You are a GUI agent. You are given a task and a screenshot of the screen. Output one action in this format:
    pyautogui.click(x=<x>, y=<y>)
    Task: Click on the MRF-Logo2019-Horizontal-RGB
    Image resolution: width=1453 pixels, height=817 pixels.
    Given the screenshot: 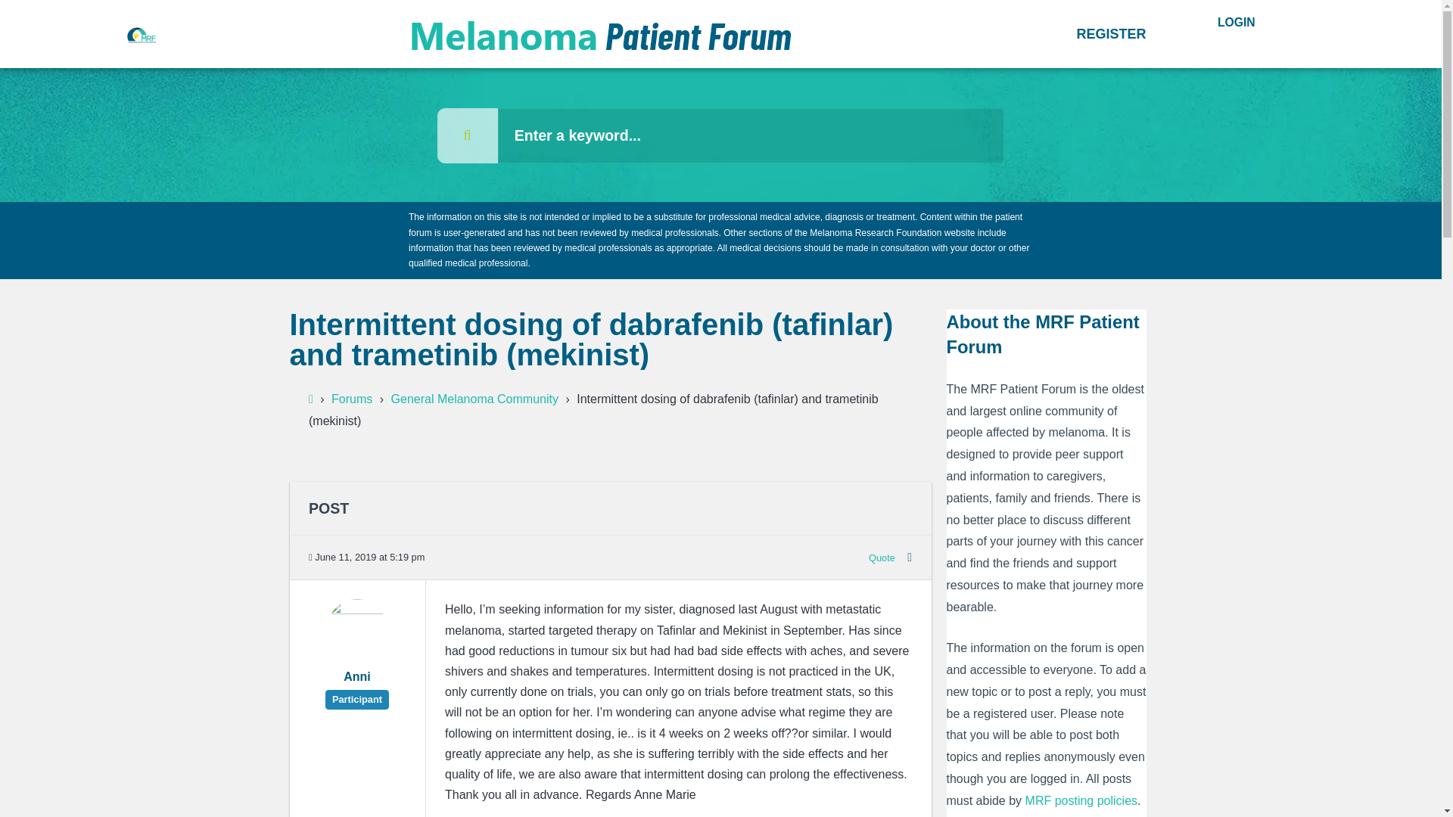 What is the action you would take?
    pyautogui.click(x=140, y=34)
    